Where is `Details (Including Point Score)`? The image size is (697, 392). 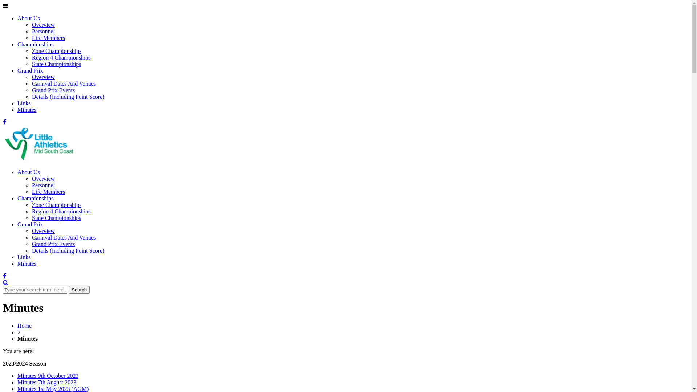 Details (Including Point Score) is located at coordinates (68, 250).